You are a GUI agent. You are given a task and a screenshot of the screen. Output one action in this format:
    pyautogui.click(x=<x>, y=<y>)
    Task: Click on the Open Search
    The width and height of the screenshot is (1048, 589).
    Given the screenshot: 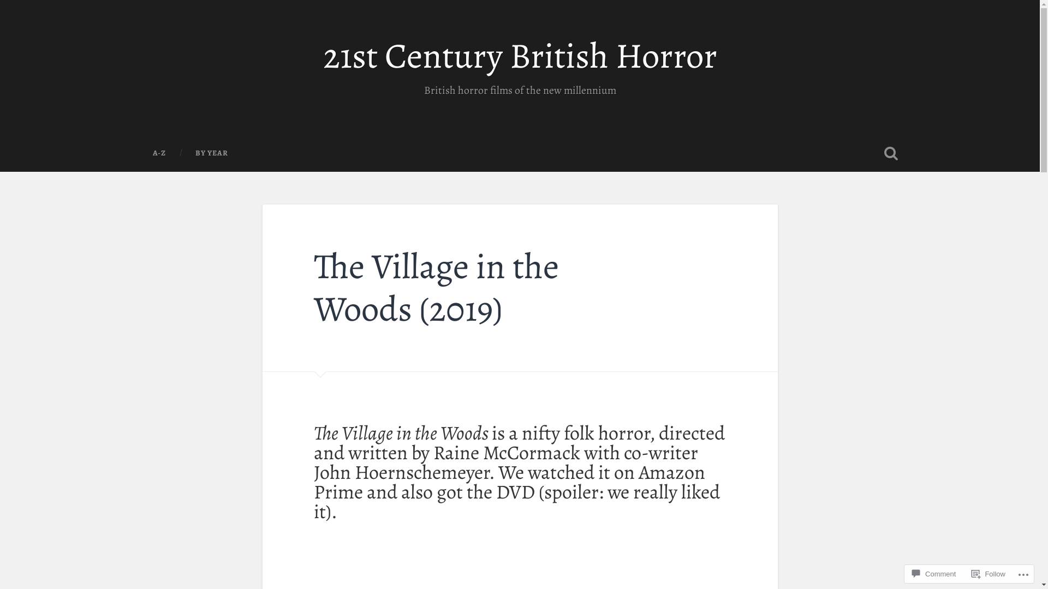 What is the action you would take?
    pyautogui.click(x=891, y=153)
    